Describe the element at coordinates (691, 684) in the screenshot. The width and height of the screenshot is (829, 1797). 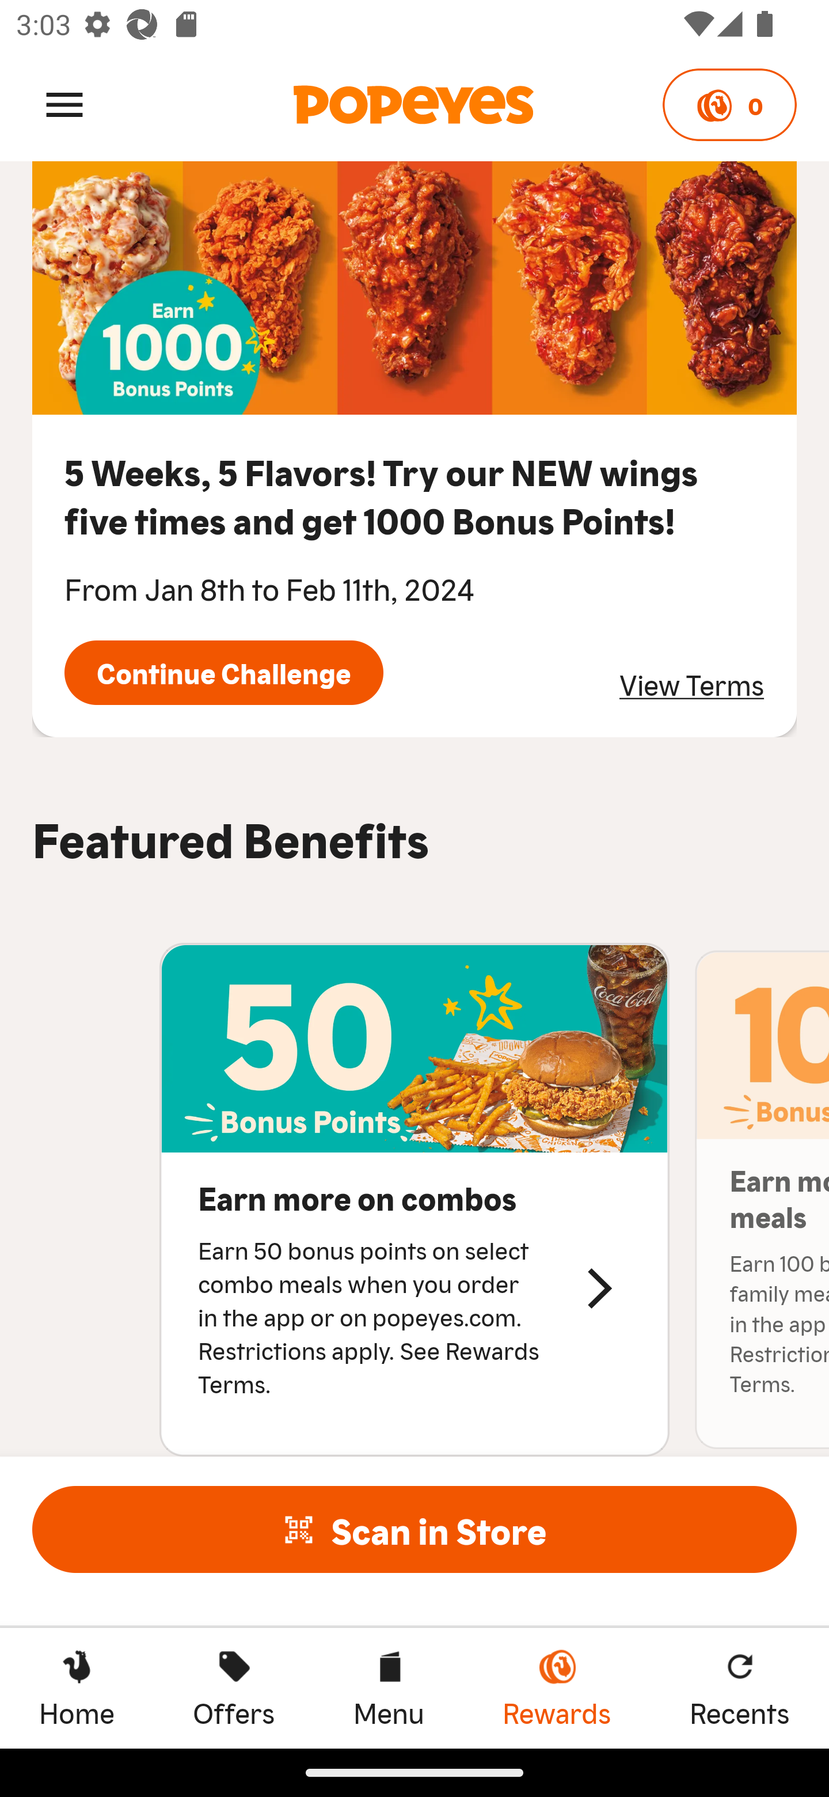
I see `View Terms` at that location.